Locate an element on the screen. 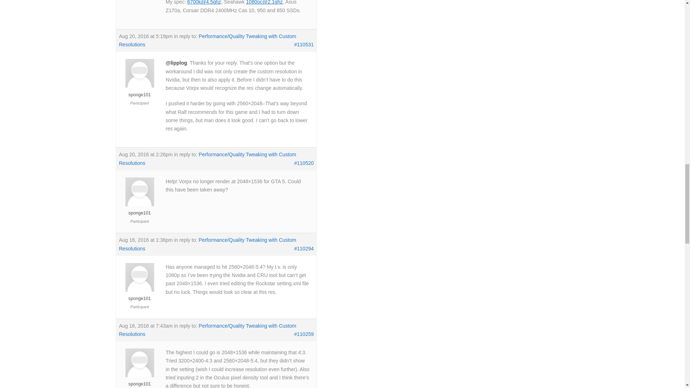  View sponge101's profile is located at coordinates (139, 91).